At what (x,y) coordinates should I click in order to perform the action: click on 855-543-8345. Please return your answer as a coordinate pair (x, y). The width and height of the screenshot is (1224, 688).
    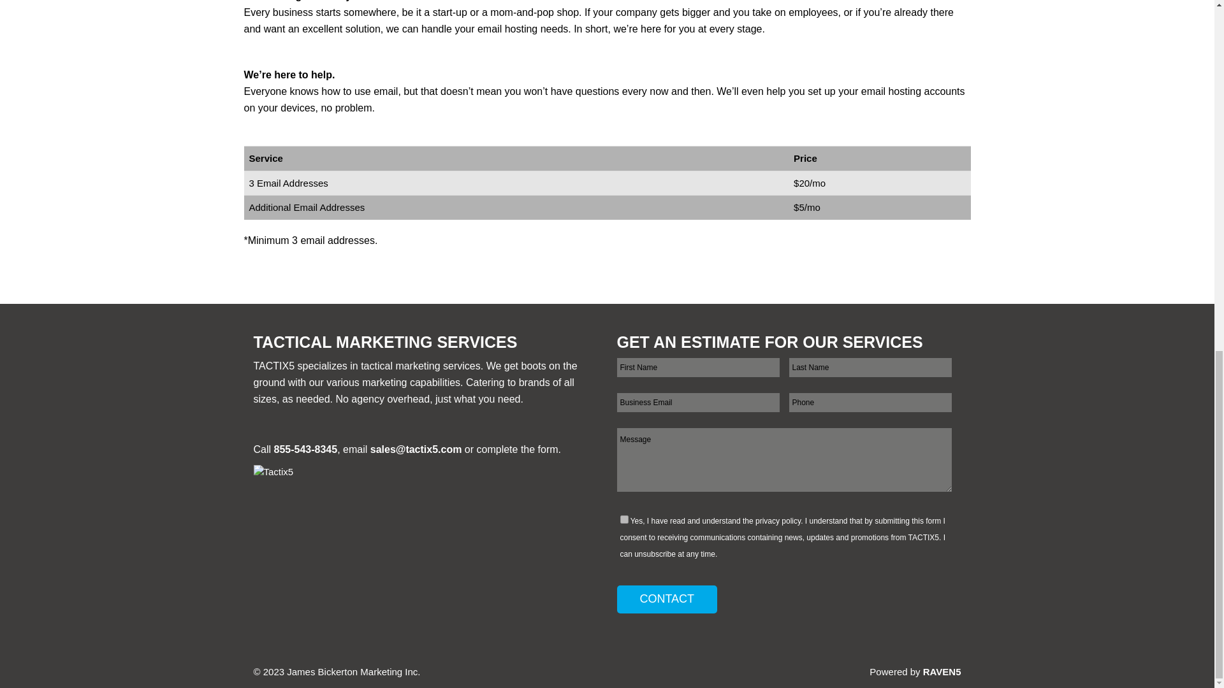
    Looking at the image, I should click on (306, 448).